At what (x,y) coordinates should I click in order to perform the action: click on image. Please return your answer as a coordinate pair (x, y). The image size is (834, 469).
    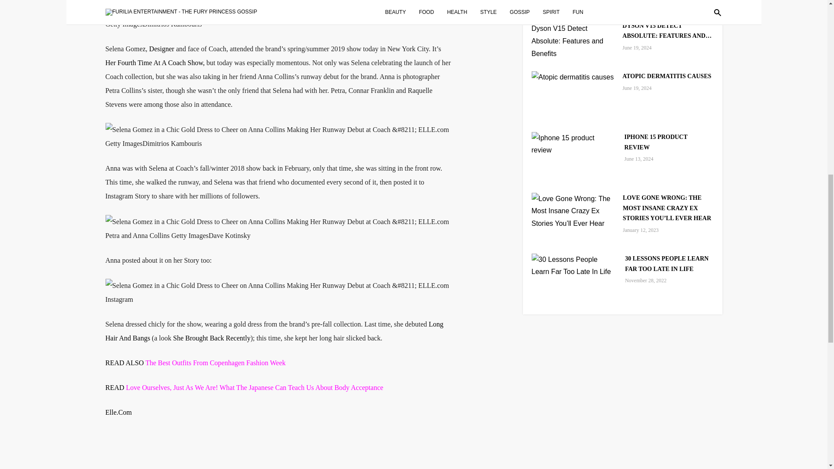
    Looking at the image, I should click on (276, 285).